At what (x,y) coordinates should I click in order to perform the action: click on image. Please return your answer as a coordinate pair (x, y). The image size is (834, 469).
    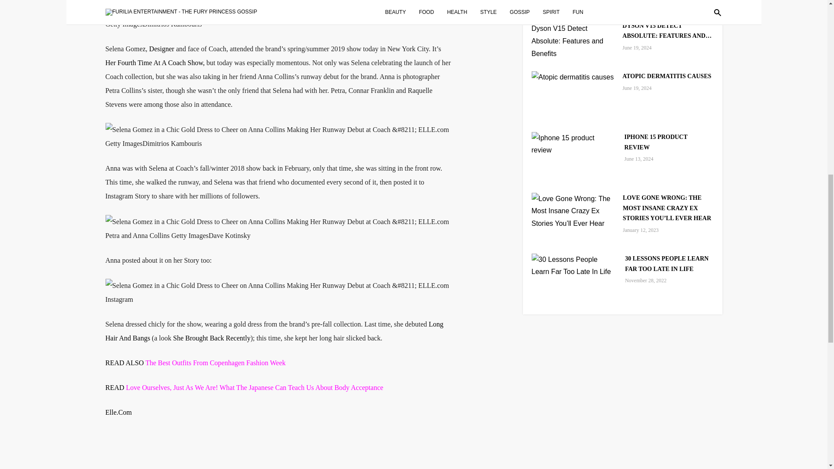
    Looking at the image, I should click on (276, 285).